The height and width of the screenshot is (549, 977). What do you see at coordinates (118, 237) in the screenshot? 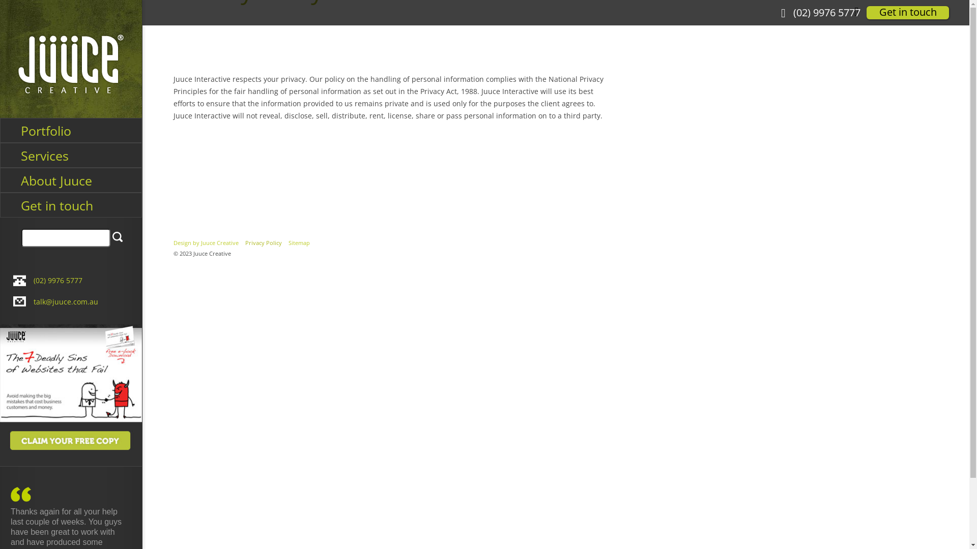
I see `Go` at bounding box center [118, 237].